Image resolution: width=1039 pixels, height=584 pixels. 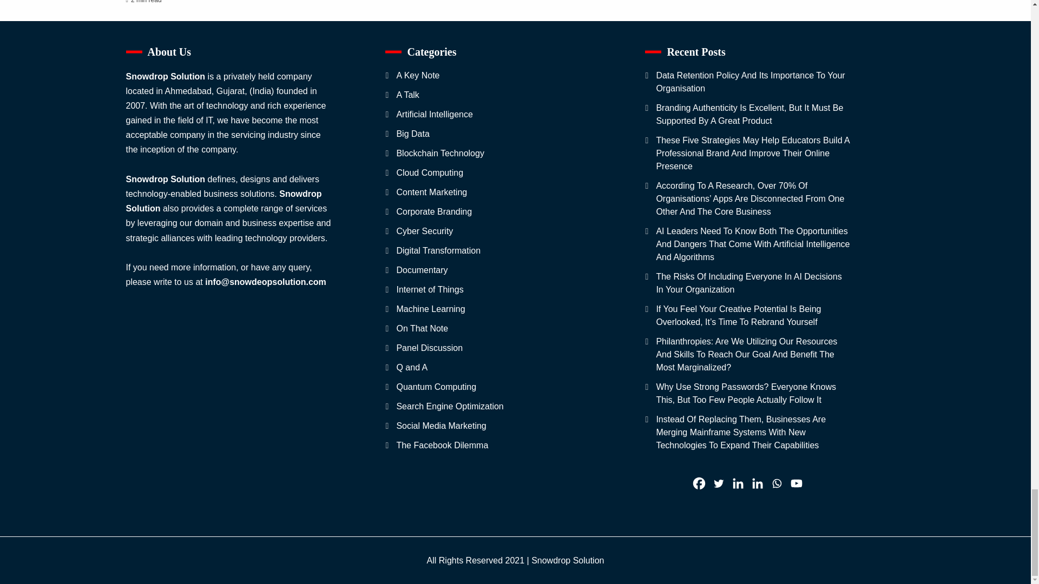 I want to click on Linkedin Company, so click(x=758, y=483).